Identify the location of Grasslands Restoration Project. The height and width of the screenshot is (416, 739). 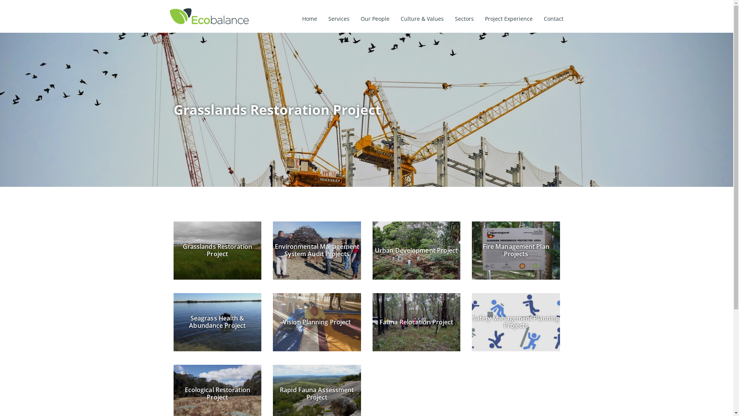
(217, 250).